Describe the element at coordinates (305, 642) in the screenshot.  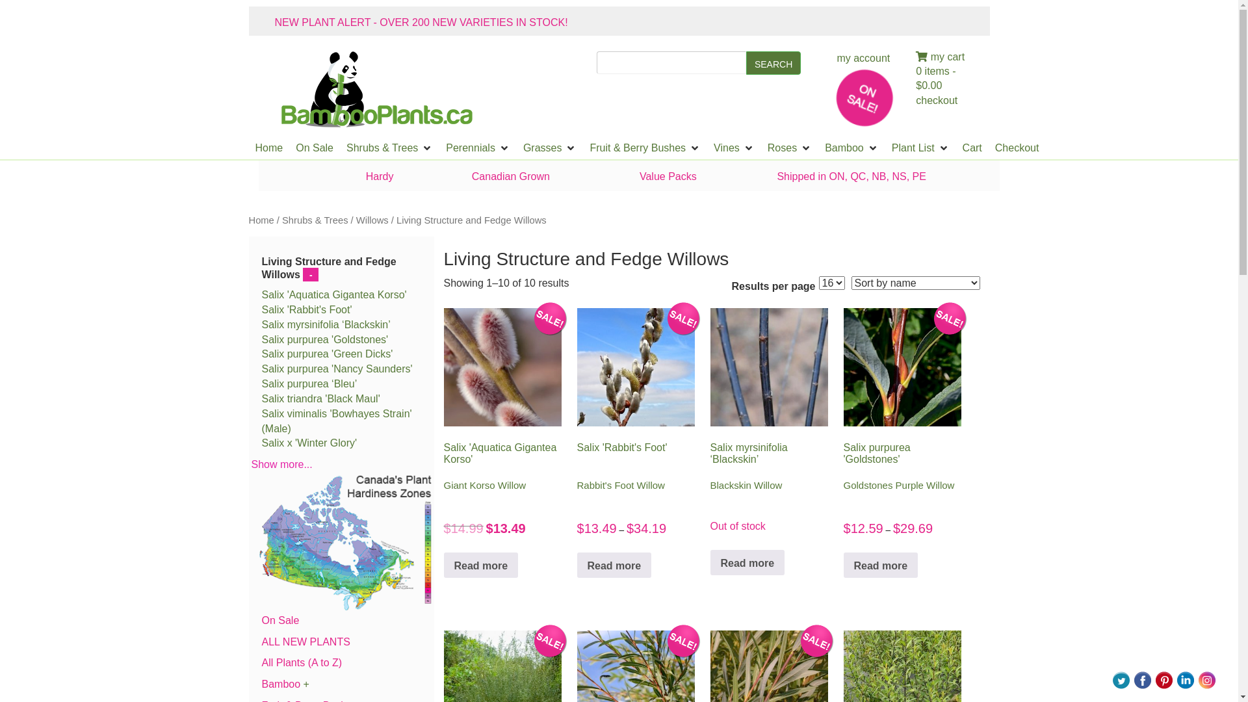
I see `ALL NEW PLANTS` at that location.